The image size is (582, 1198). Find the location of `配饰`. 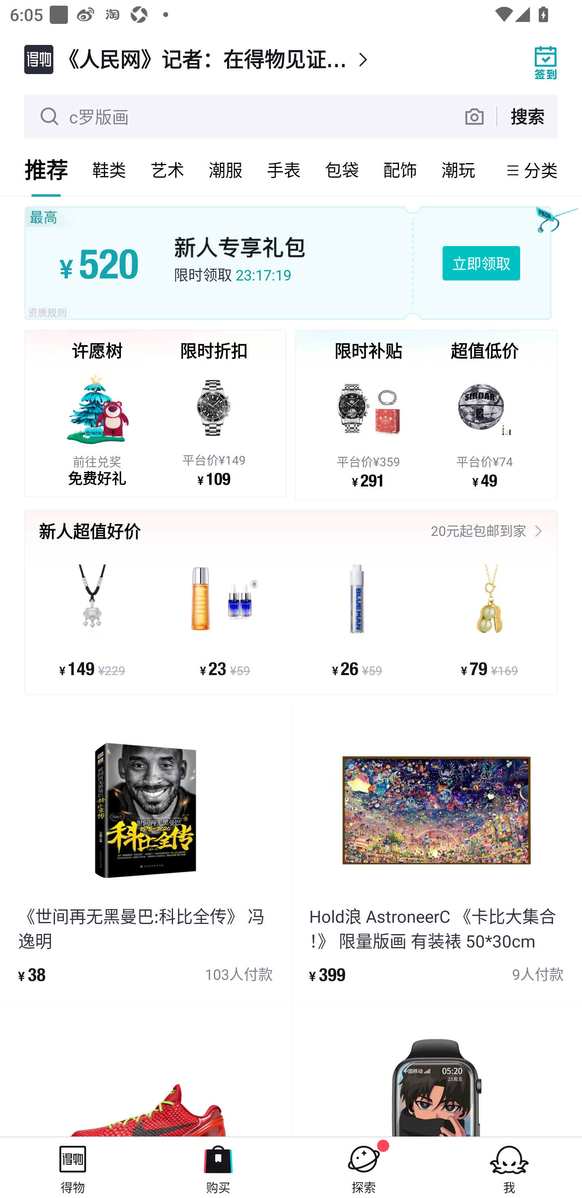

配饰 is located at coordinates (400, 170).